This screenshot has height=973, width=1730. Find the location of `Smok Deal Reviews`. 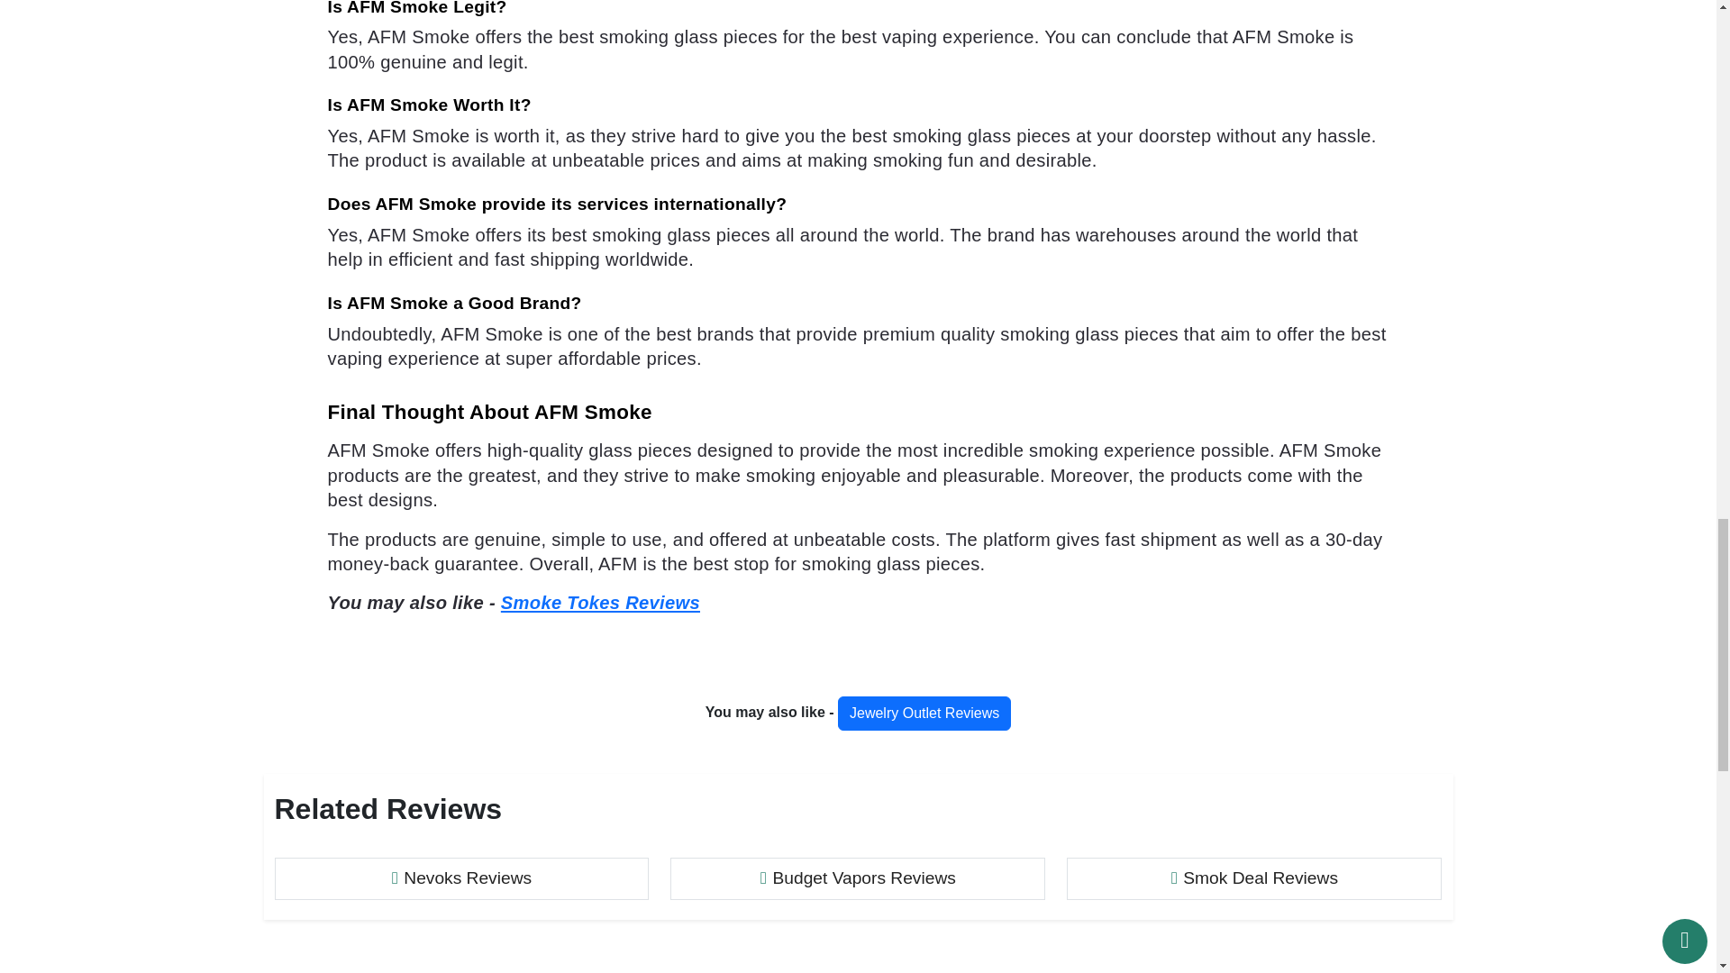

Smok Deal Reviews is located at coordinates (1254, 879).